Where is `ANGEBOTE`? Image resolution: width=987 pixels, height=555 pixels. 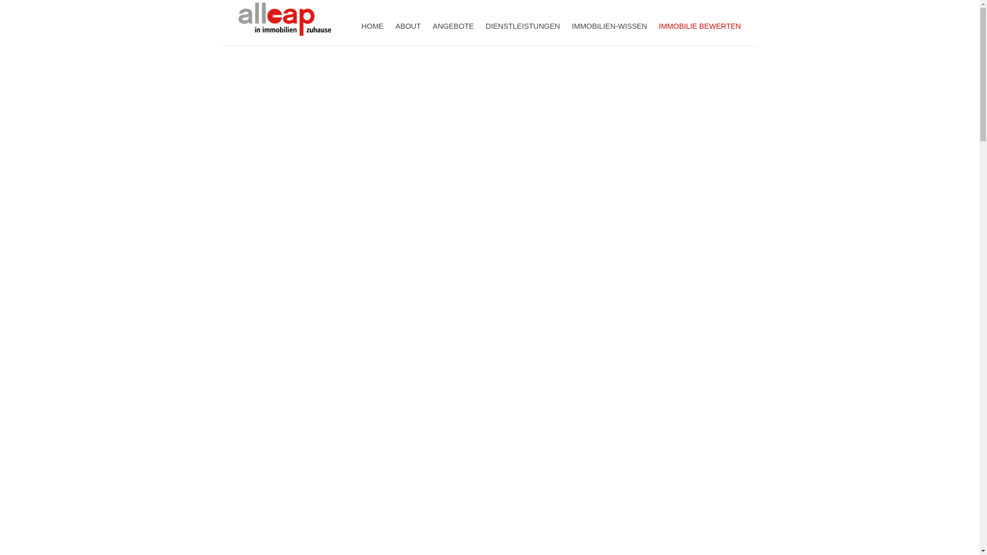 ANGEBOTE is located at coordinates (453, 25).